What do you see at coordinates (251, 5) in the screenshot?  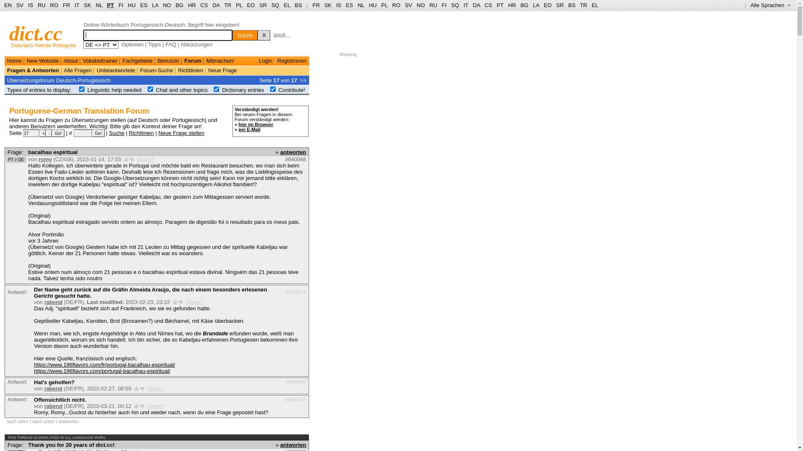 I see `EO` at bounding box center [251, 5].